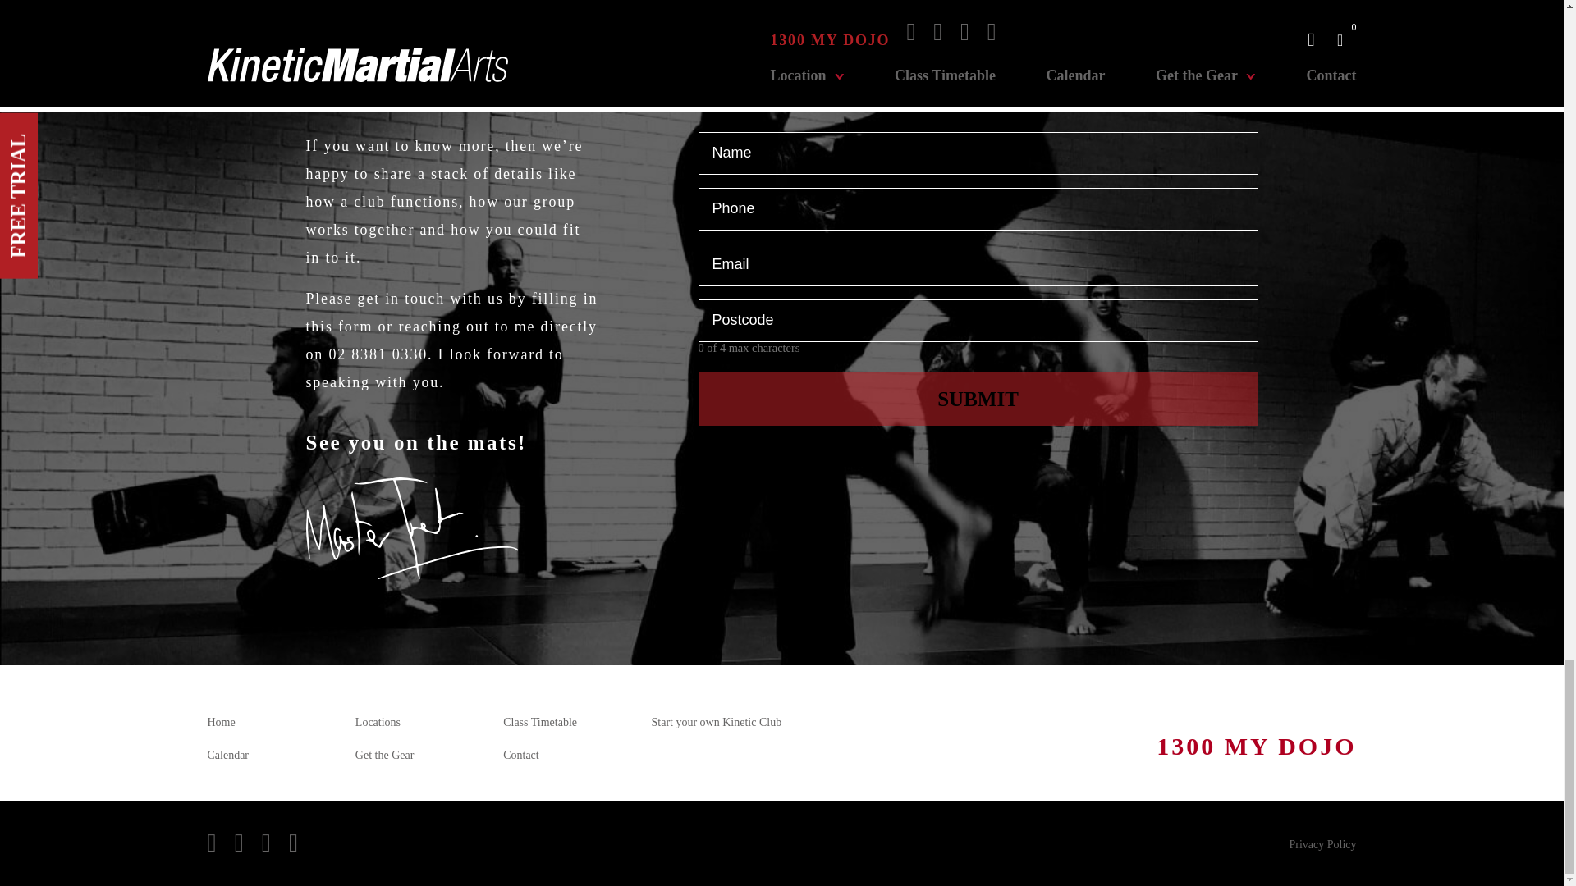  Describe the element at coordinates (978, 399) in the screenshot. I see `Submit` at that location.